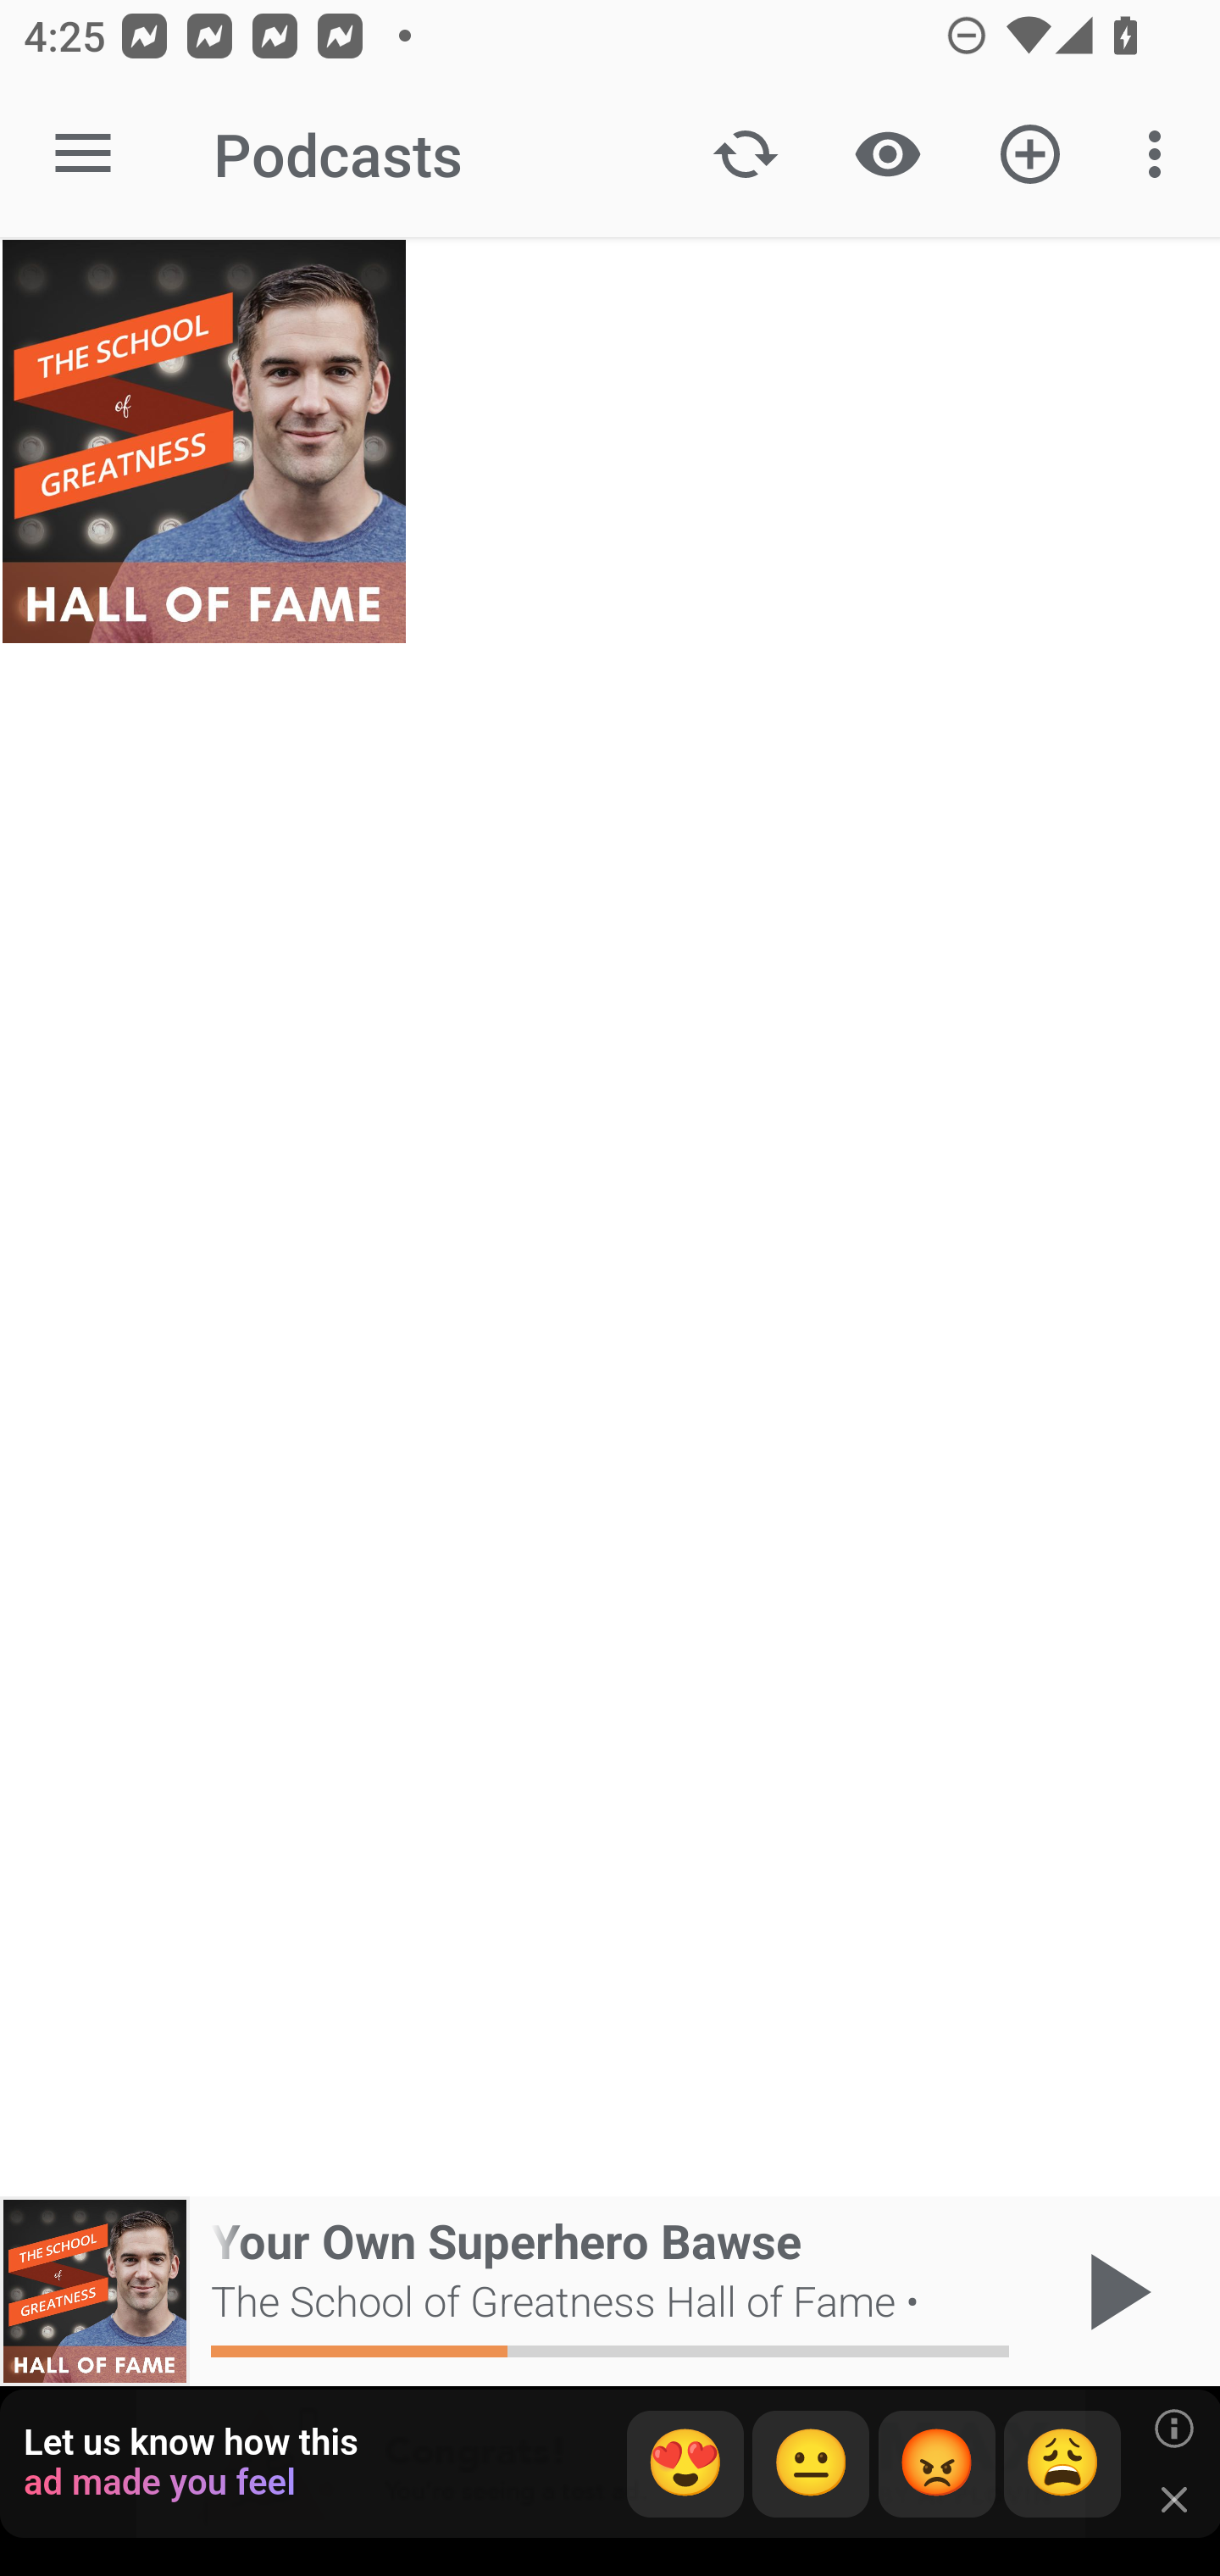  What do you see at coordinates (685, 2464) in the screenshot?
I see `😍` at bounding box center [685, 2464].